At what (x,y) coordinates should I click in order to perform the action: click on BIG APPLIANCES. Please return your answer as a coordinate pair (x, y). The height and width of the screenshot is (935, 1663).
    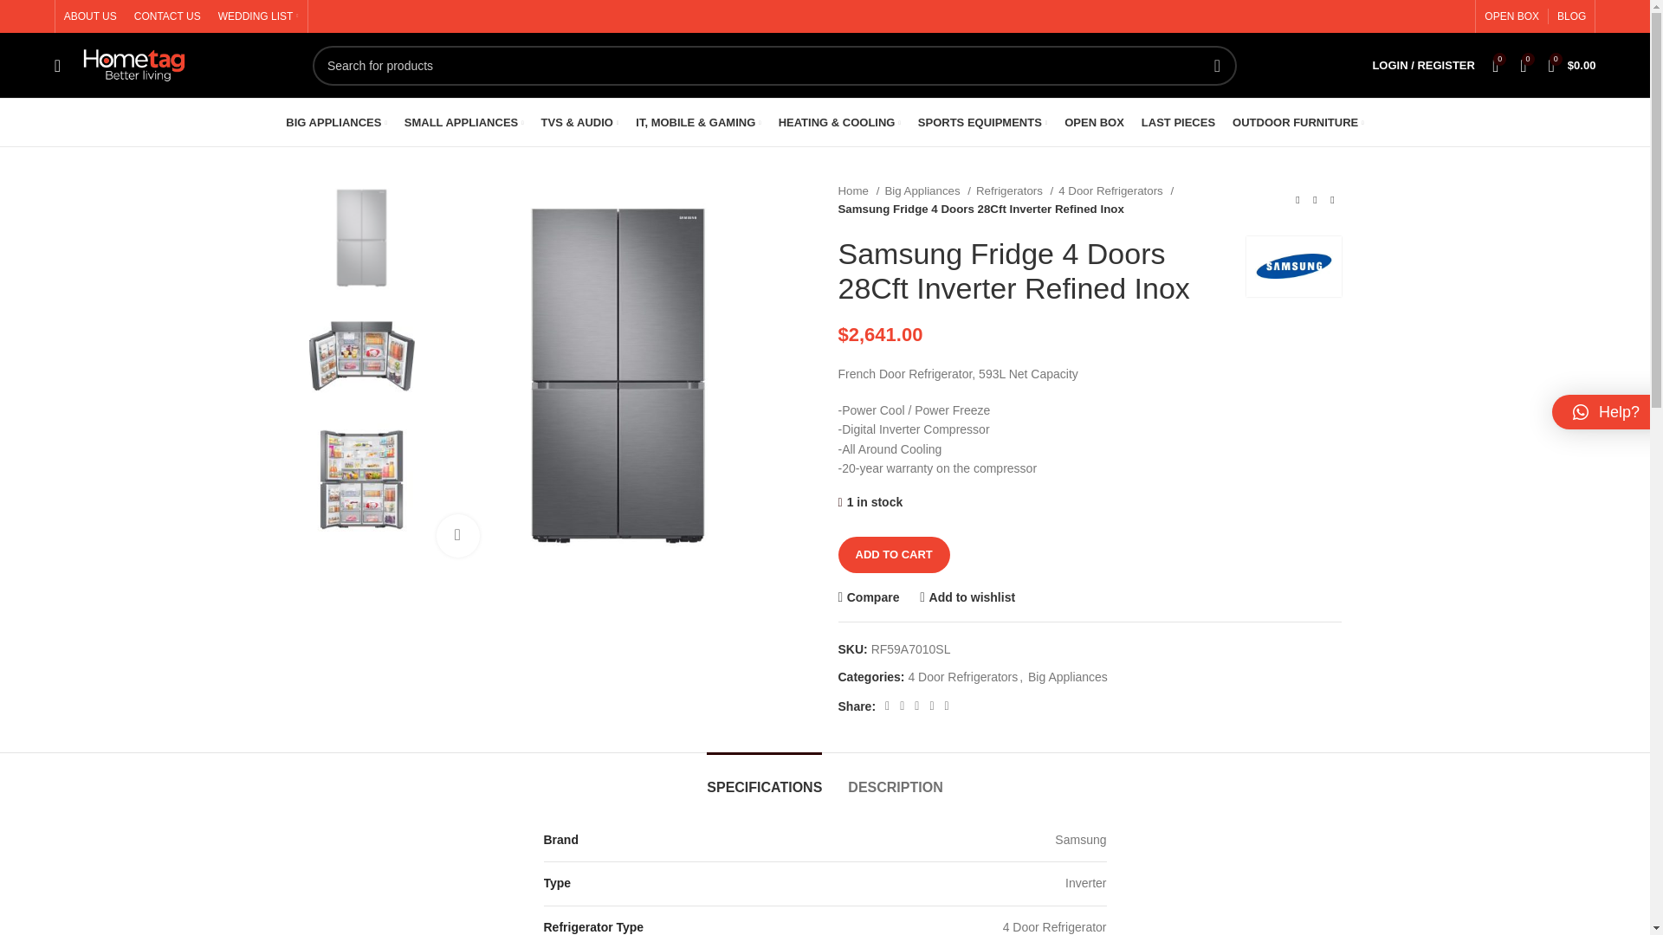
    Looking at the image, I should click on (336, 123).